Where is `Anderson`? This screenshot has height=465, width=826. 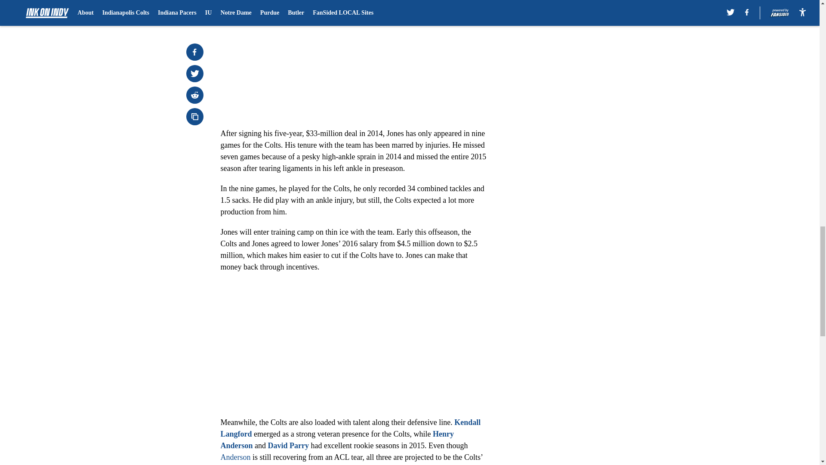 Anderson is located at coordinates (235, 457).